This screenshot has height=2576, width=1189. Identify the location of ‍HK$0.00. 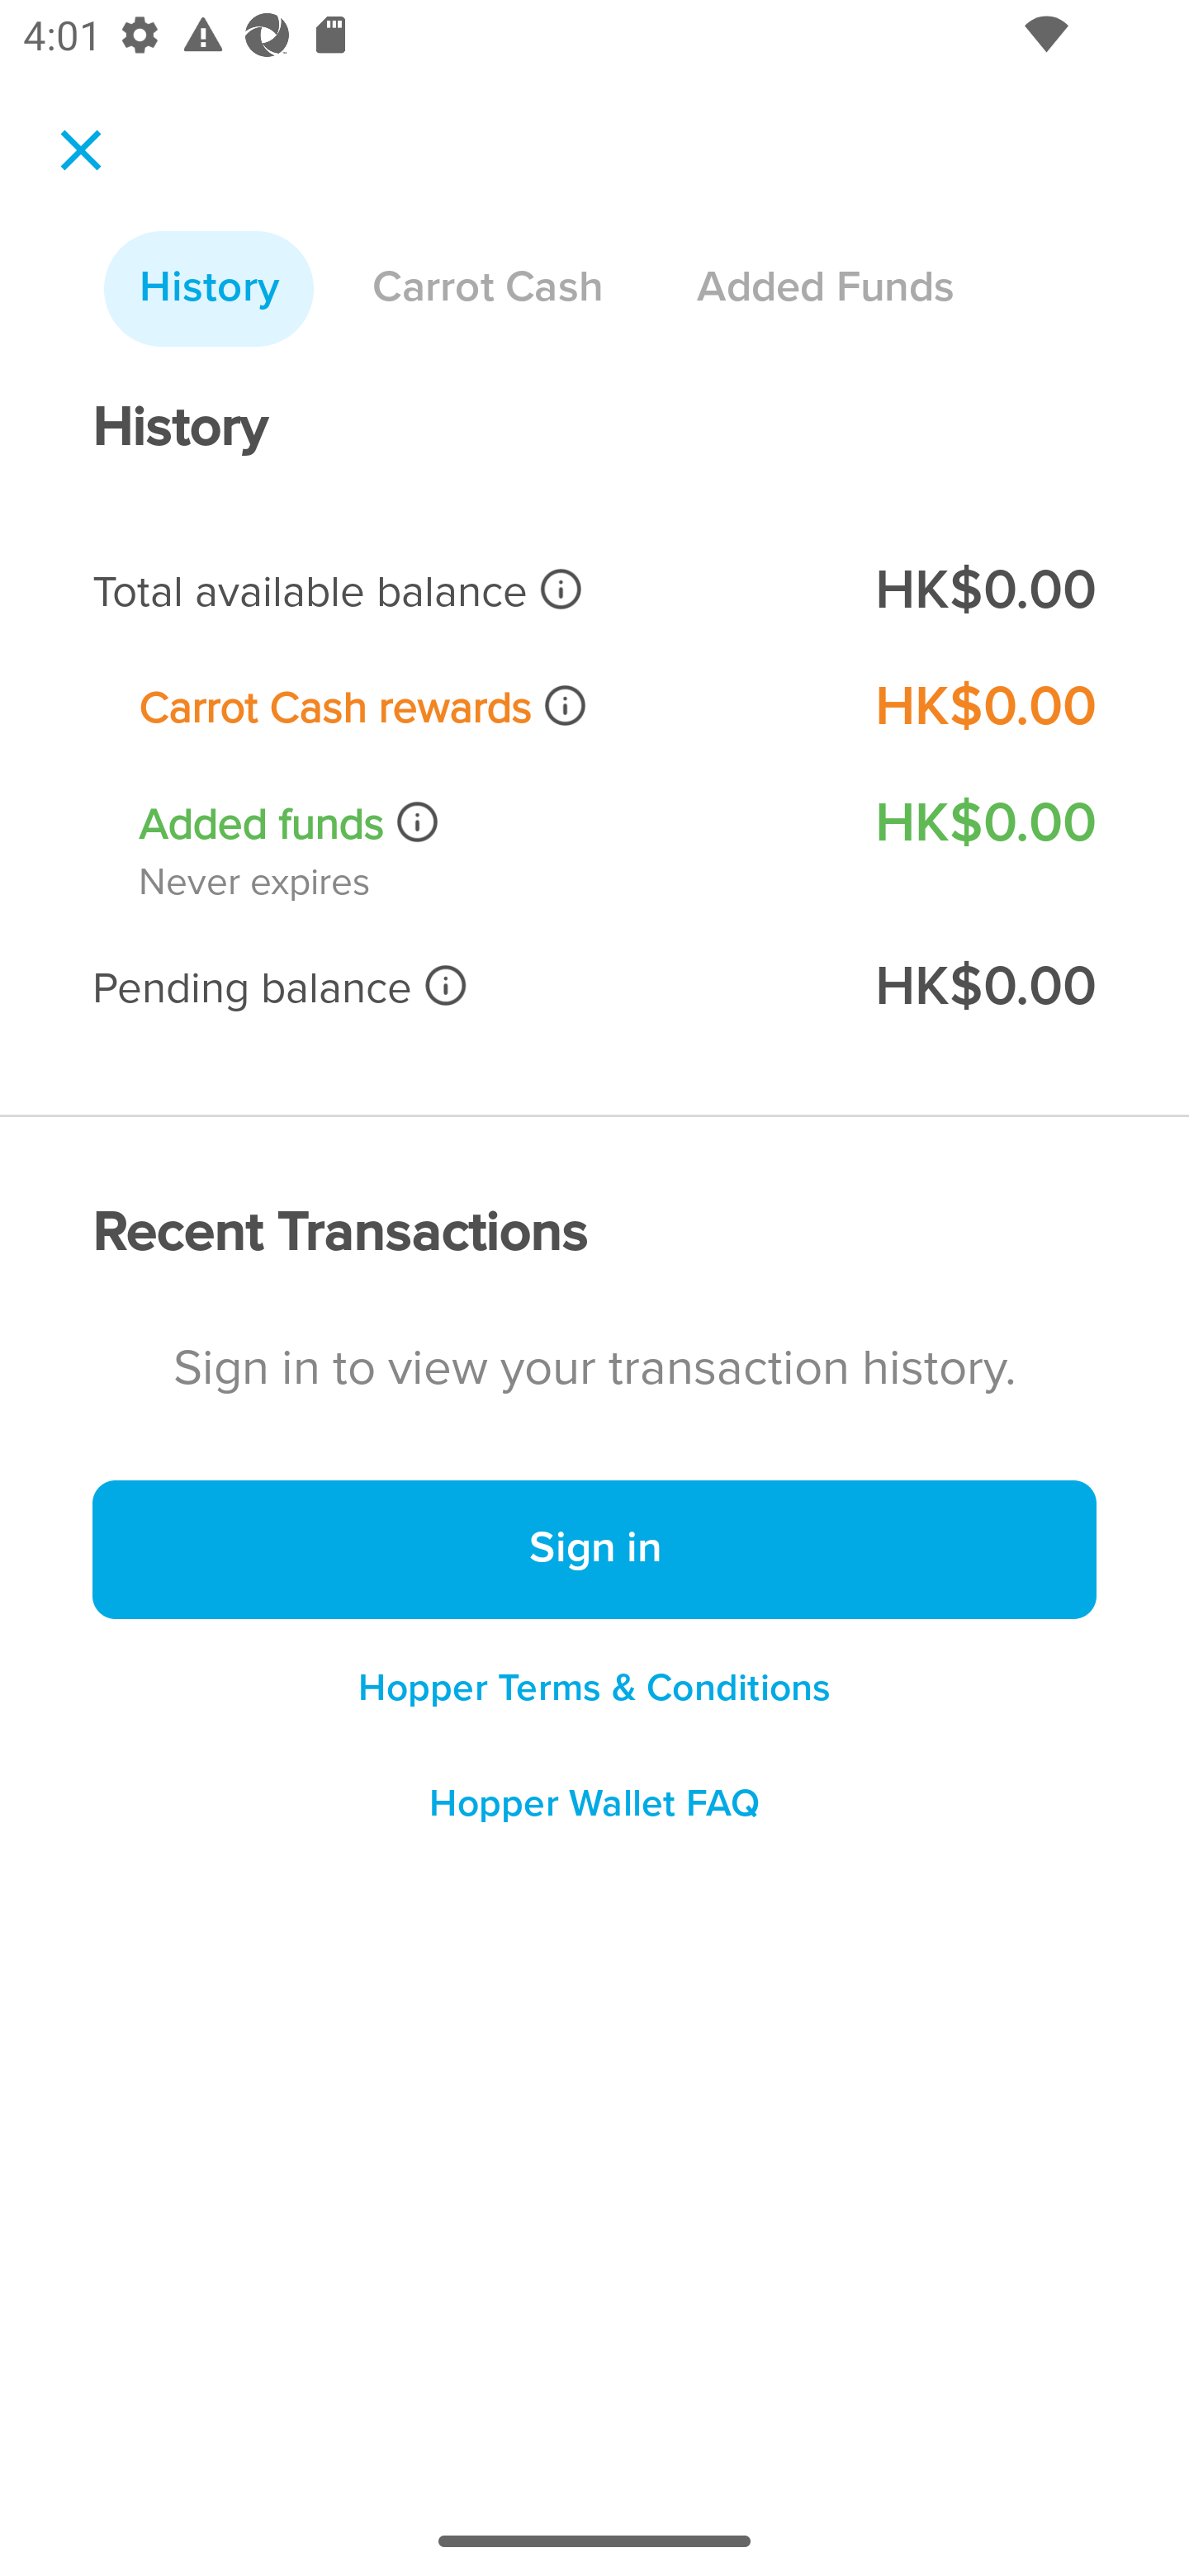
(984, 987).